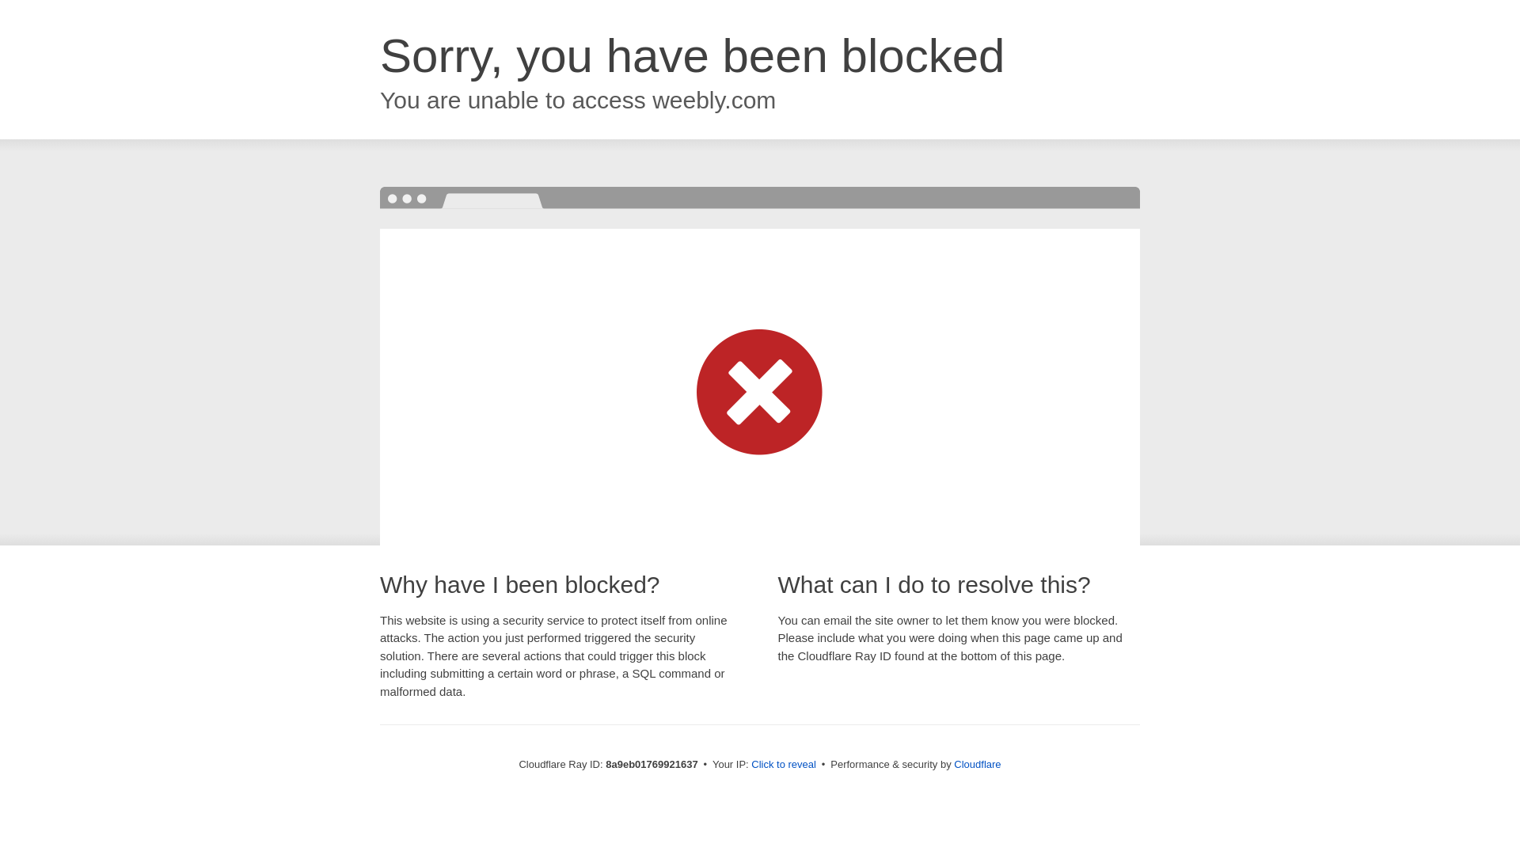 This screenshot has width=1520, height=855. I want to click on Cloudflare, so click(977, 764).